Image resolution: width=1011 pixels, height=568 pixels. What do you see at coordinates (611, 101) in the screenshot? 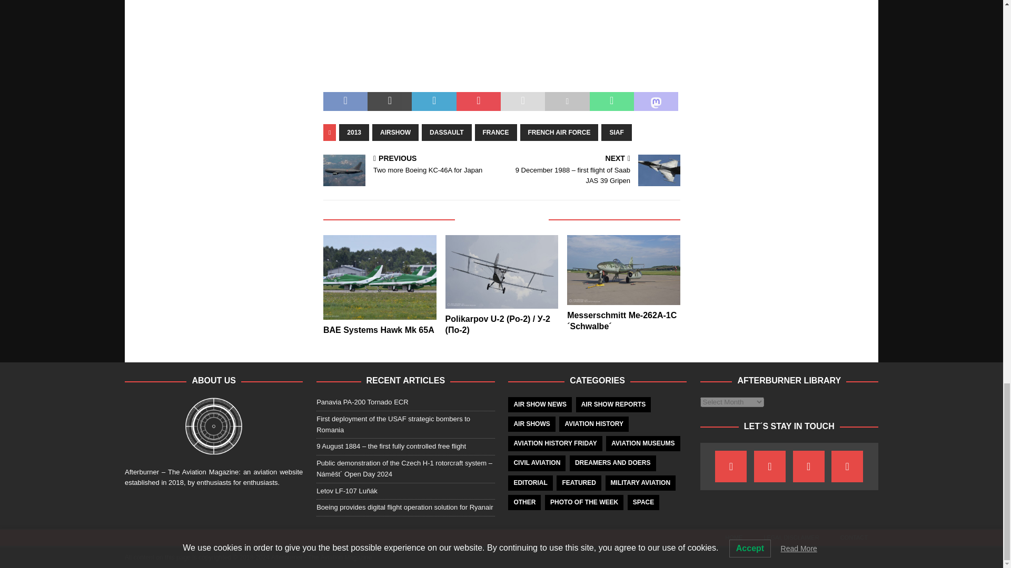
I see `Share on Whatsapp` at bounding box center [611, 101].